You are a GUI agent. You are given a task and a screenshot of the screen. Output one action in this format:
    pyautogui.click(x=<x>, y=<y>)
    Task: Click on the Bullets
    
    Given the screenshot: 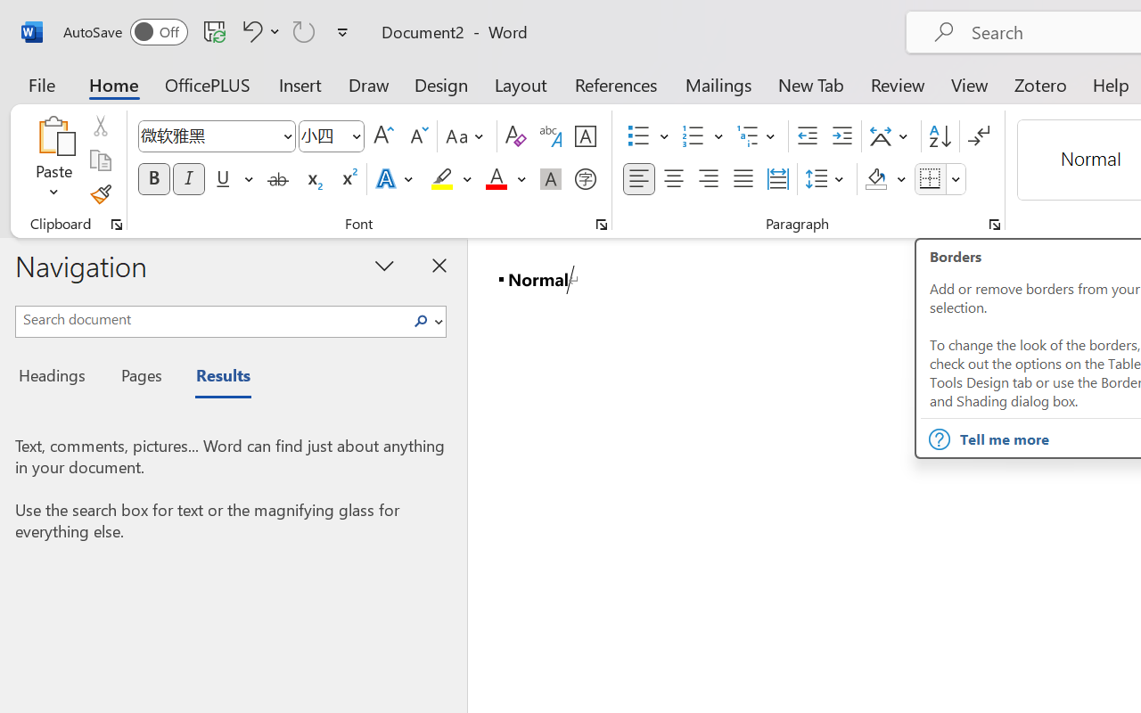 What is the action you would take?
    pyautogui.click(x=638, y=136)
    